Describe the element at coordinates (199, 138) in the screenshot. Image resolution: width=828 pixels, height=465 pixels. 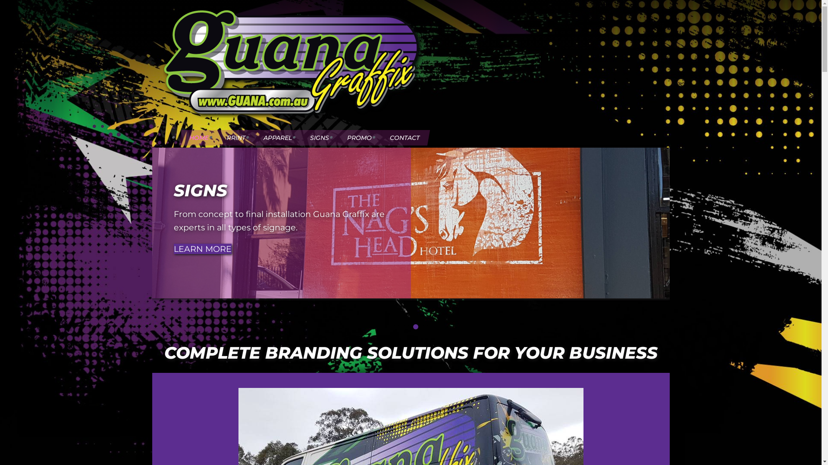
I see `HOME` at that location.